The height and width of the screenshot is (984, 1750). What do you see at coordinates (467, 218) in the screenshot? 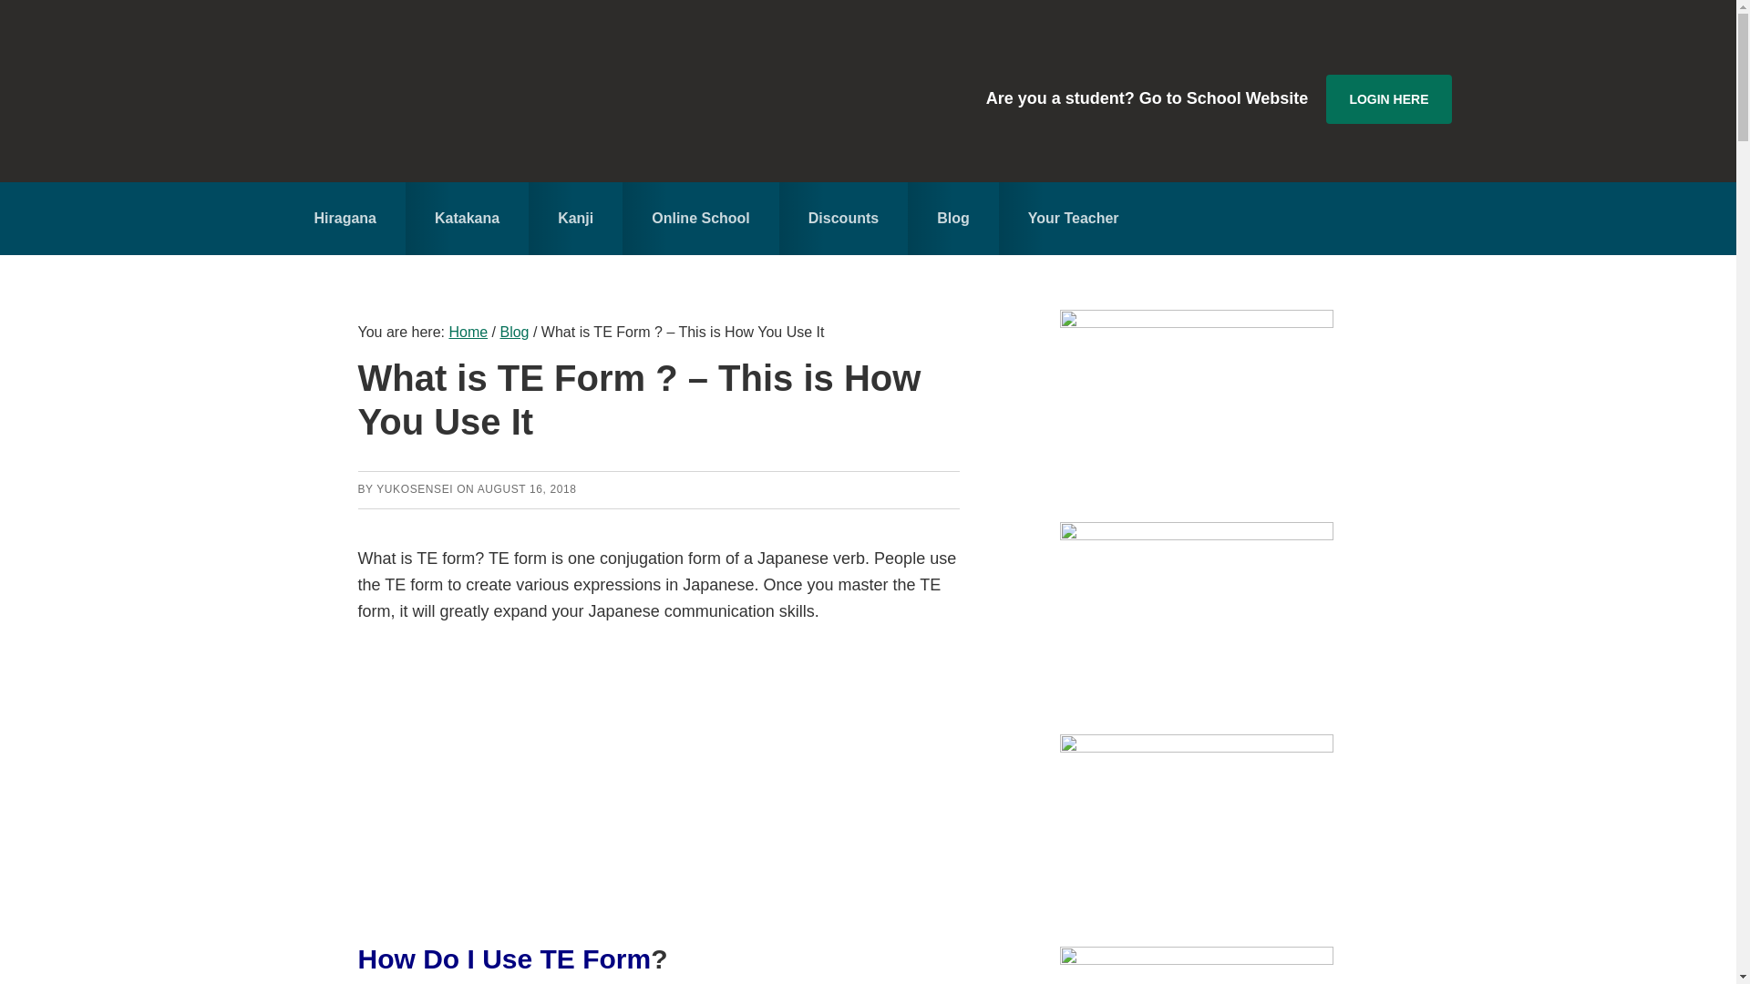
I see `Katakana` at bounding box center [467, 218].